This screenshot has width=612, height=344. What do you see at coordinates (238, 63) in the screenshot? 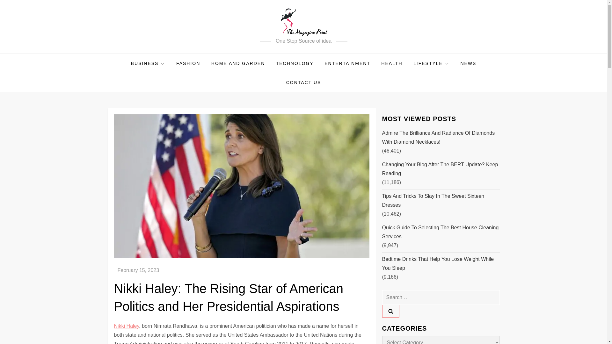
I see `HOME AND GARDEN` at bounding box center [238, 63].